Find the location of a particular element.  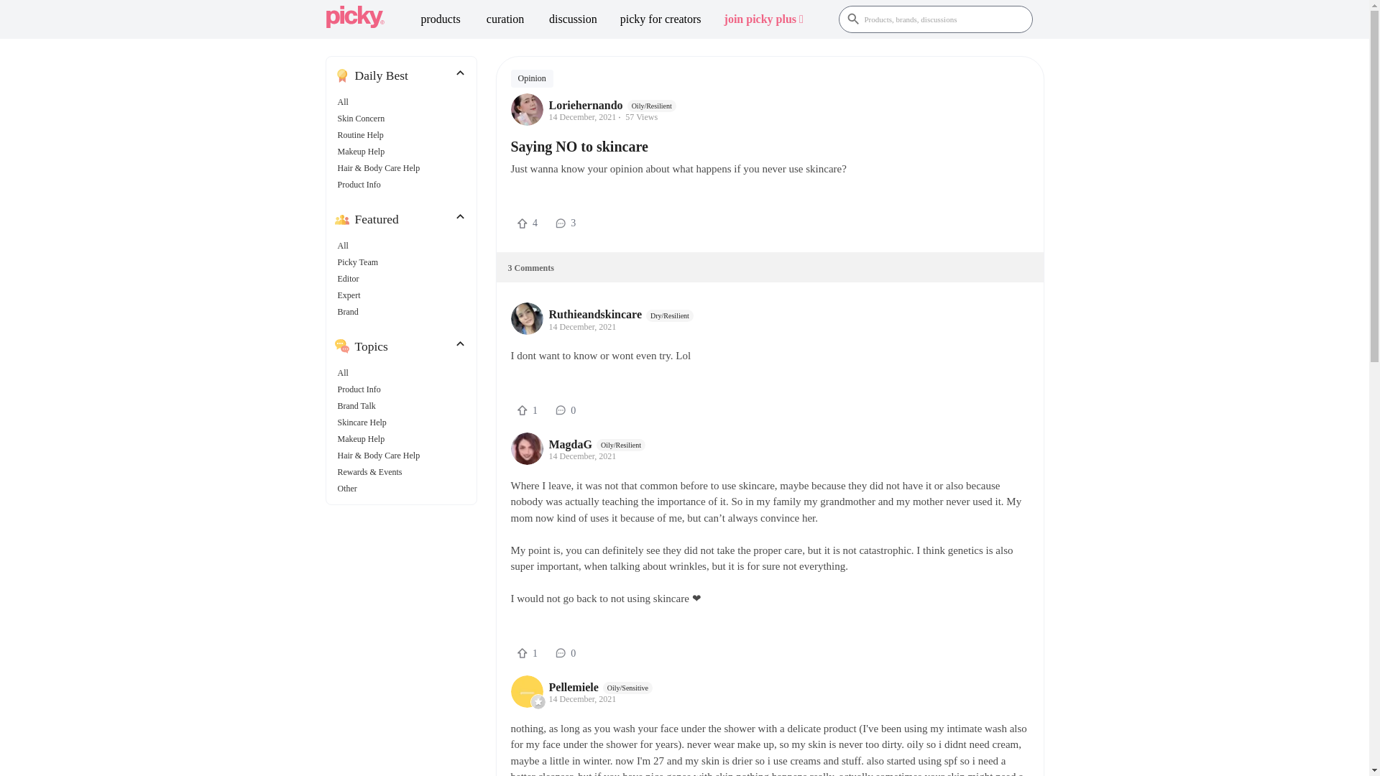

All is located at coordinates (404, 246).